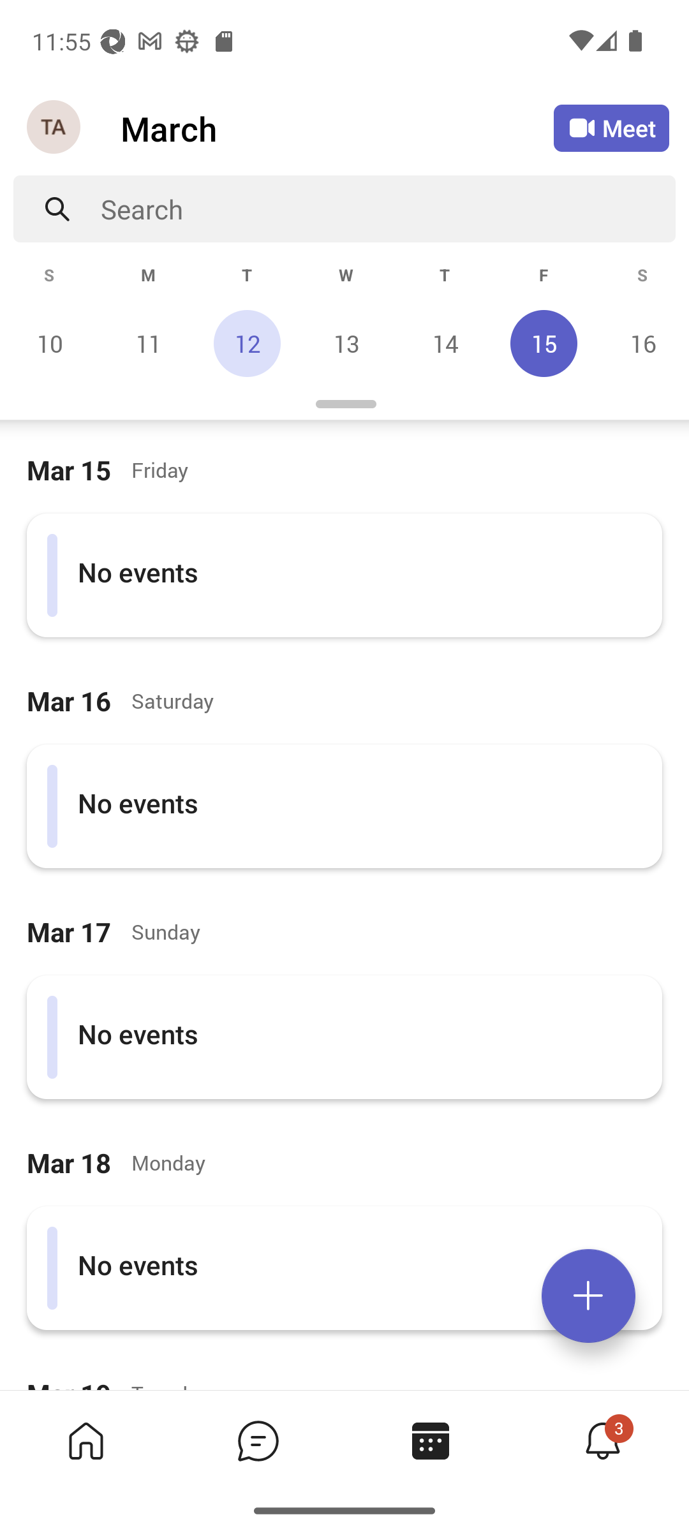 The width and height of the screenshot is (689, 1531). What do you see at coordinates (85, 1440) in the screenshot?
I see `Home tab,1 of 4, not selected` at bounding box center [85, 1440].